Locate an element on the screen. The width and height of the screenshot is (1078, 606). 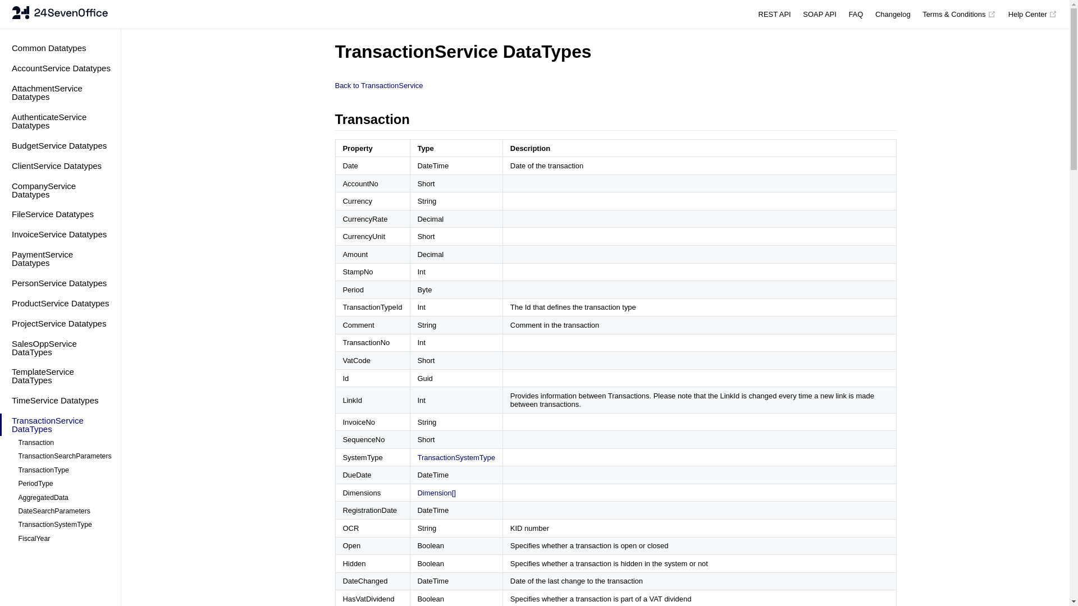
PersonService Datatypes is located at coordinates (61, 283).